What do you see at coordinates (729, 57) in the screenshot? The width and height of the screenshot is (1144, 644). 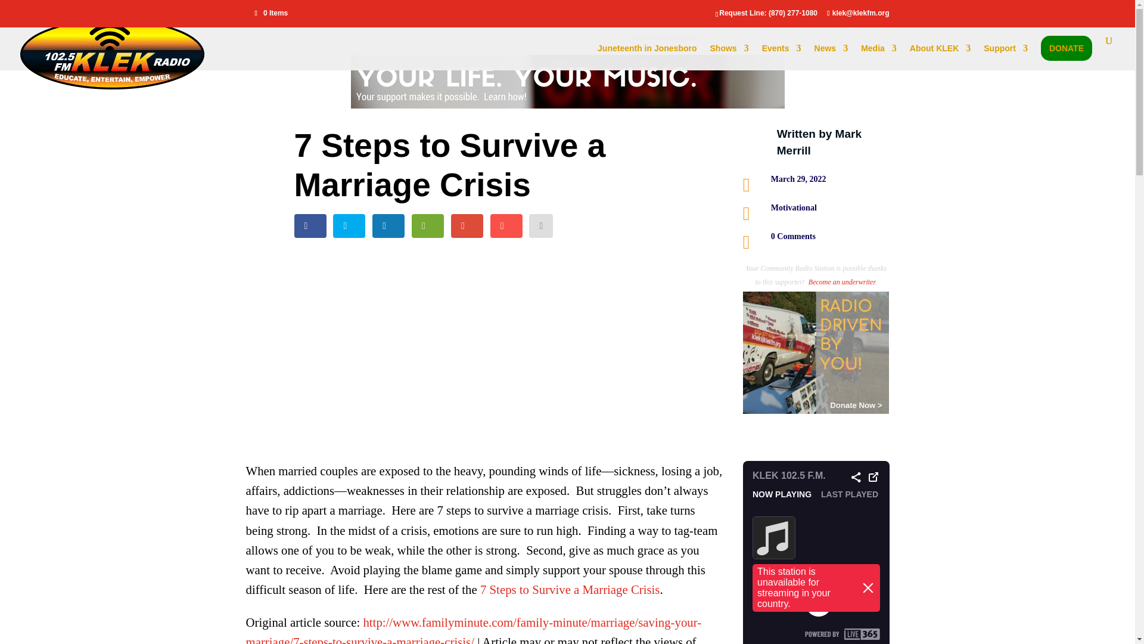 I see `Shows` at bounding box center [729, 57].